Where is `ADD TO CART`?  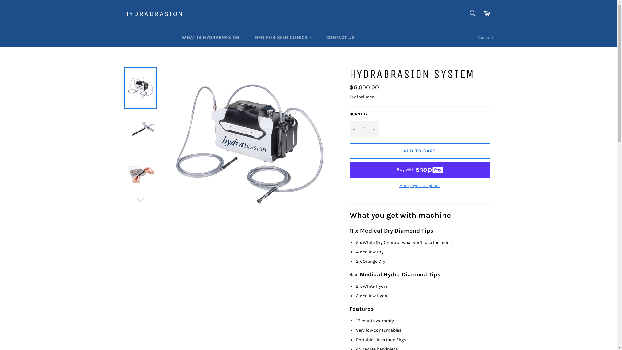
ADD TO CART is located at coordinates (420, 151).